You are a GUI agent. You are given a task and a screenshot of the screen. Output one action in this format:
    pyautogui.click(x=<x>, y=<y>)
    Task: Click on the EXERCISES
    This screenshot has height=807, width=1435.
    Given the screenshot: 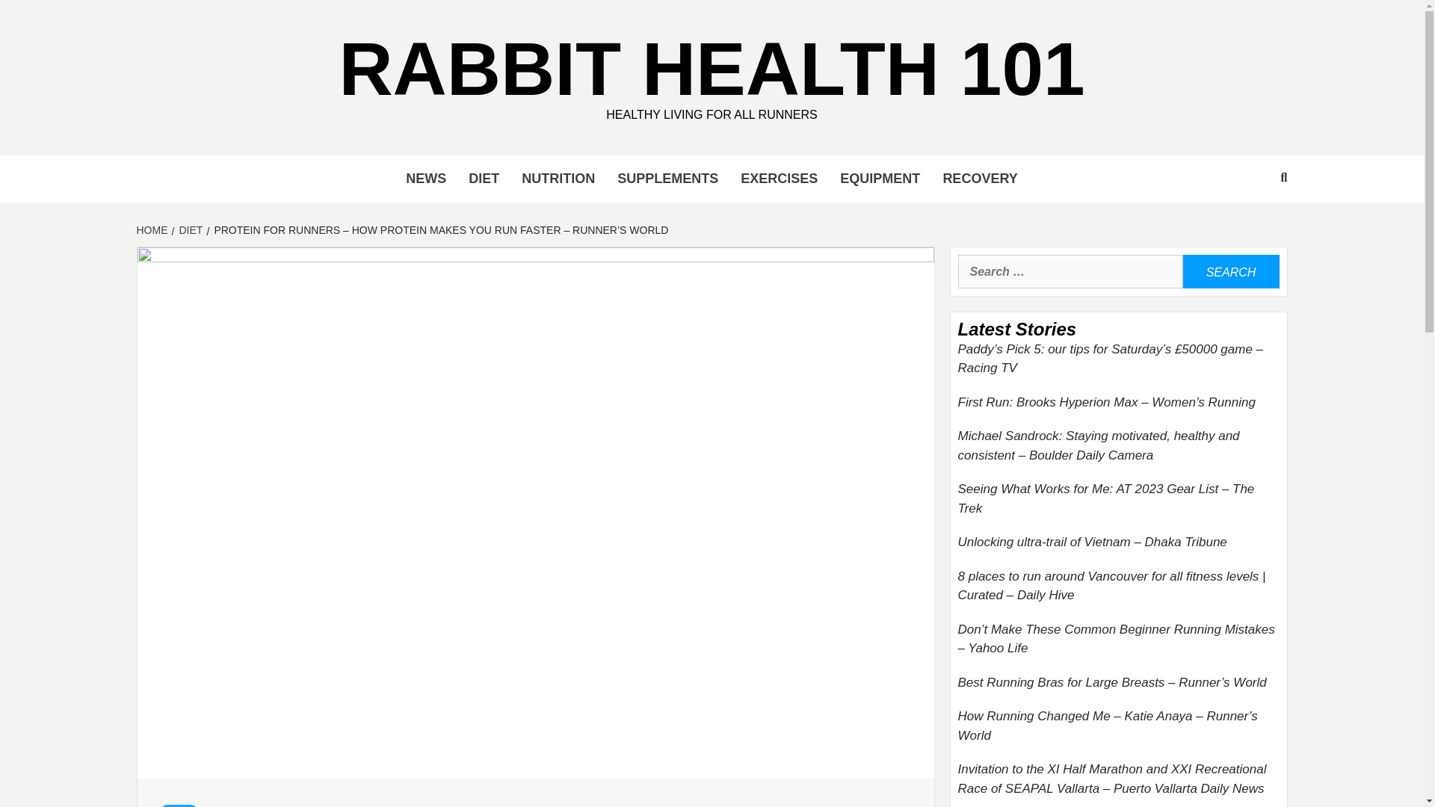 What is the action you would take?
    pyautogui.click(x=779, y=179)
    